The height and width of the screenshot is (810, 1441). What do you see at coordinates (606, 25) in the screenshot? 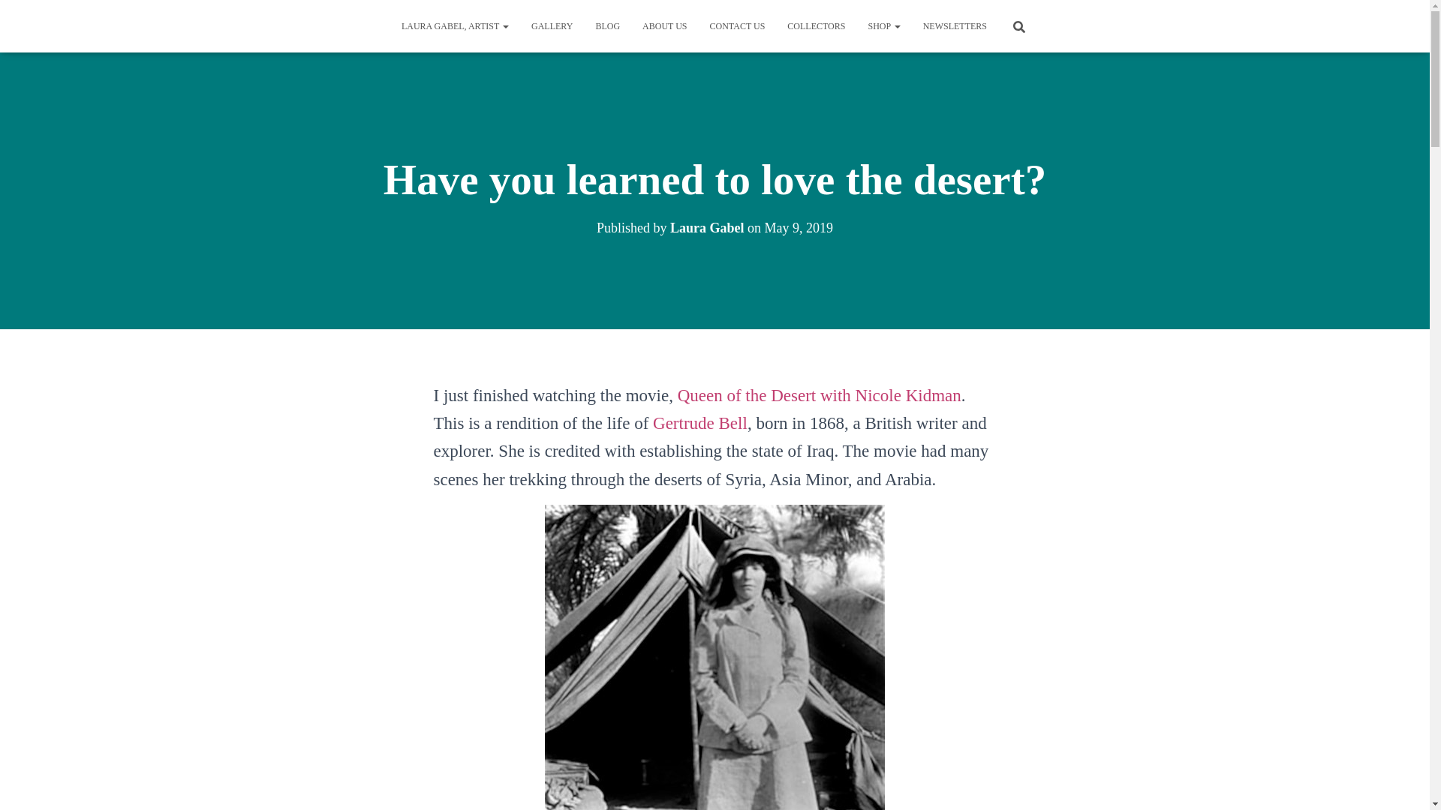
I see `BLOG` at bounding box center [606, 25].